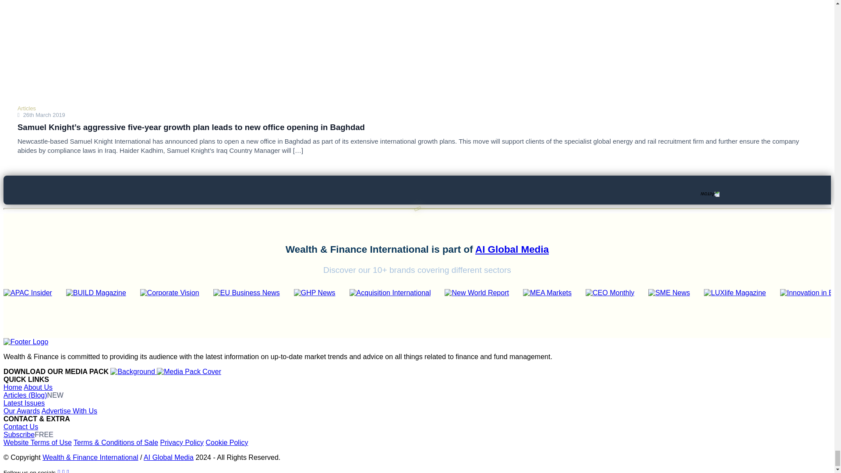 The height and width of the screenshot is (473, 841). I want to click on APAC Insider, so click(28, 303).